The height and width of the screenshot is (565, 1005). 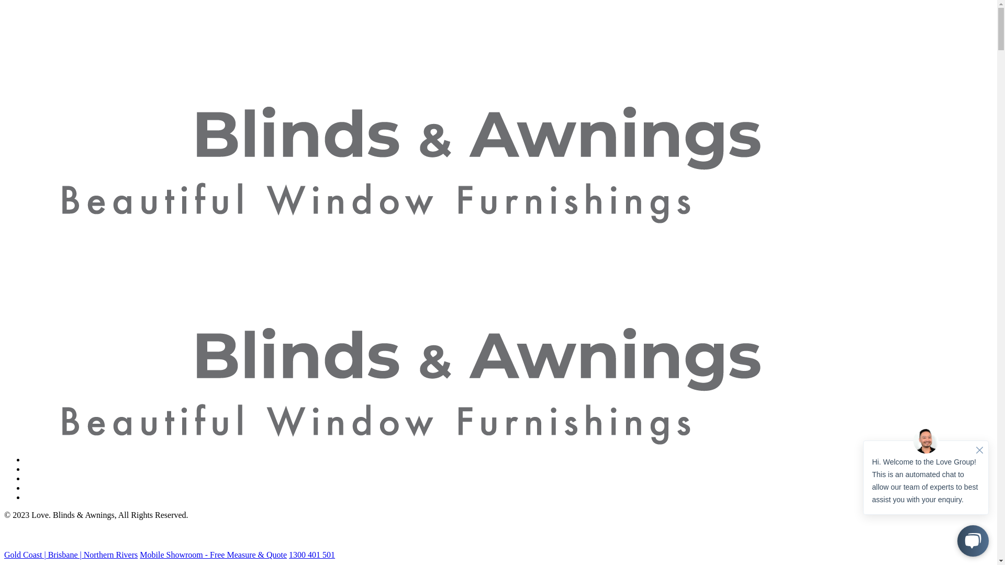 I want to click on 1300 401 501, so click(x=312, y=555).